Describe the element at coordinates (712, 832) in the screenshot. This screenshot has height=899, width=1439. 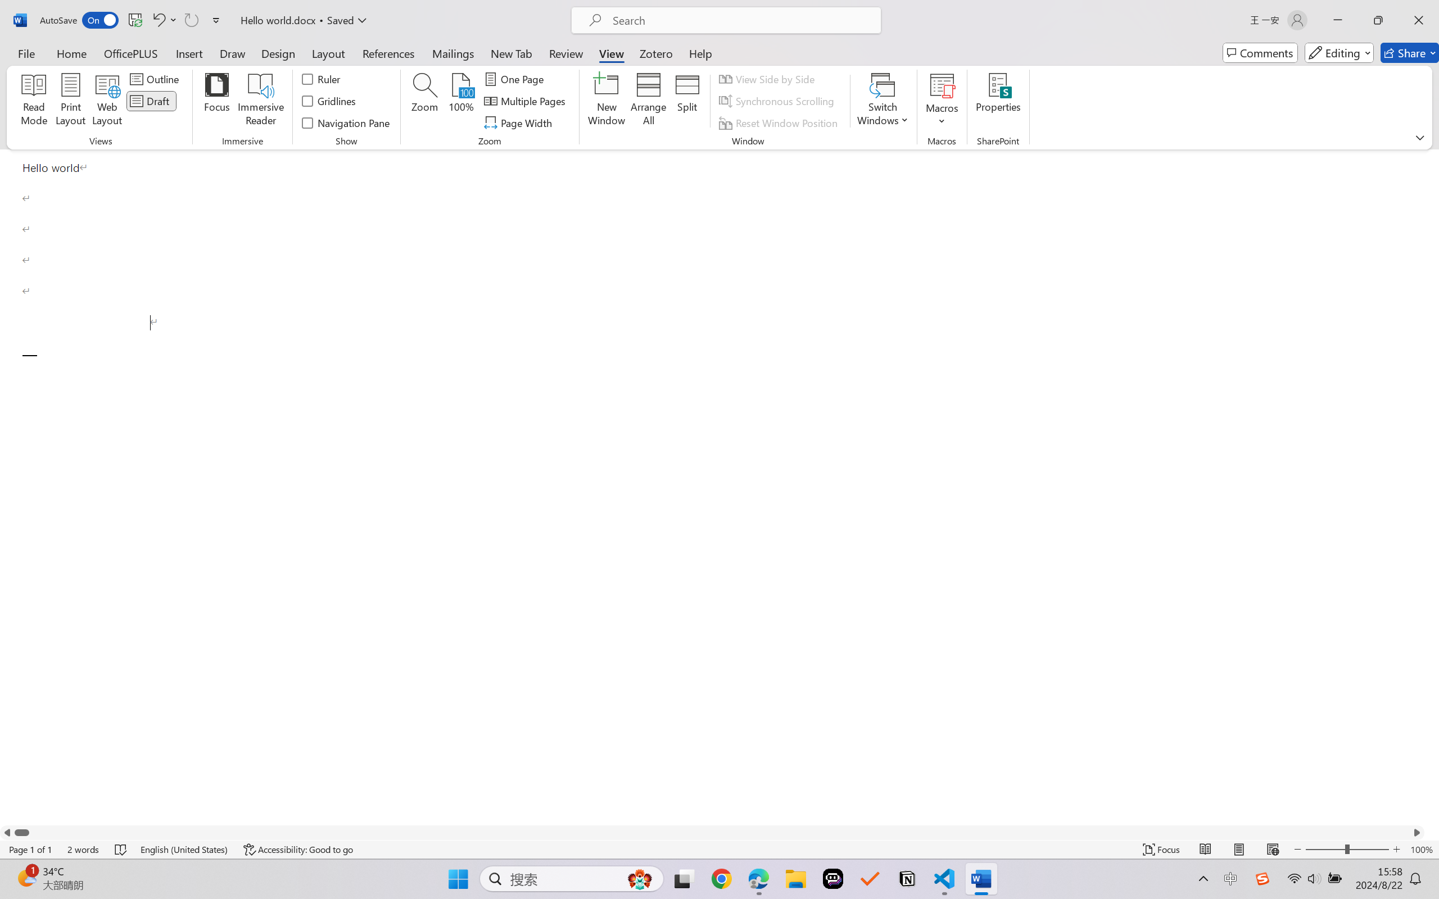
I see `Class: NetUIScrollBar` at that location.